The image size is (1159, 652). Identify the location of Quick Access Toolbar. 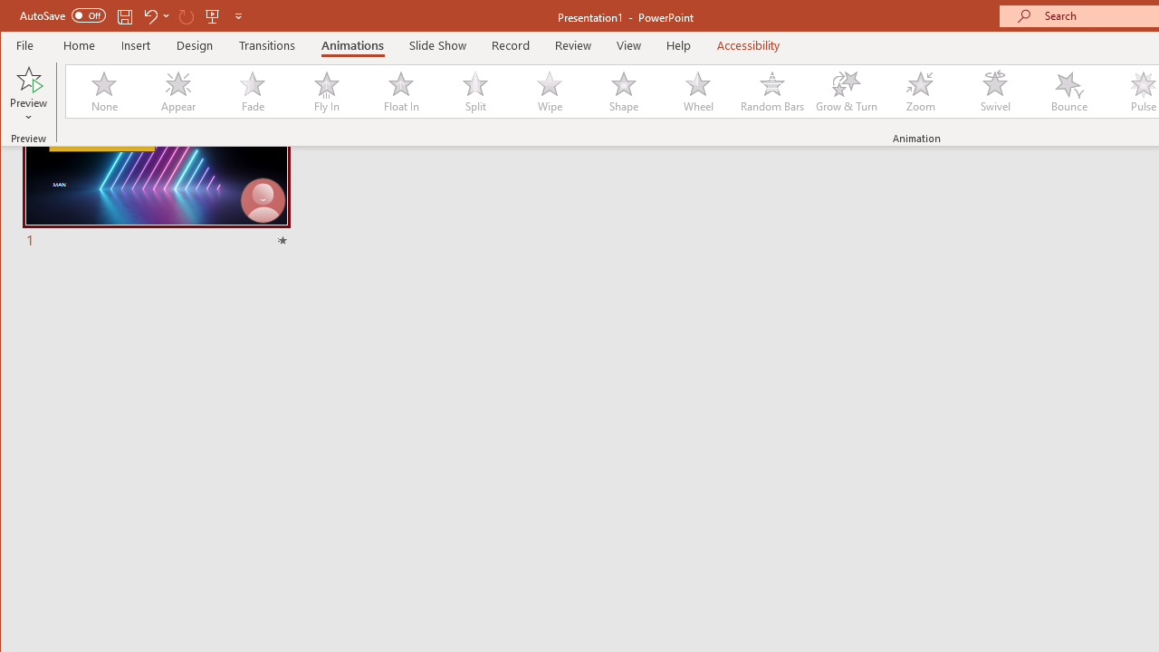
(132, 16).